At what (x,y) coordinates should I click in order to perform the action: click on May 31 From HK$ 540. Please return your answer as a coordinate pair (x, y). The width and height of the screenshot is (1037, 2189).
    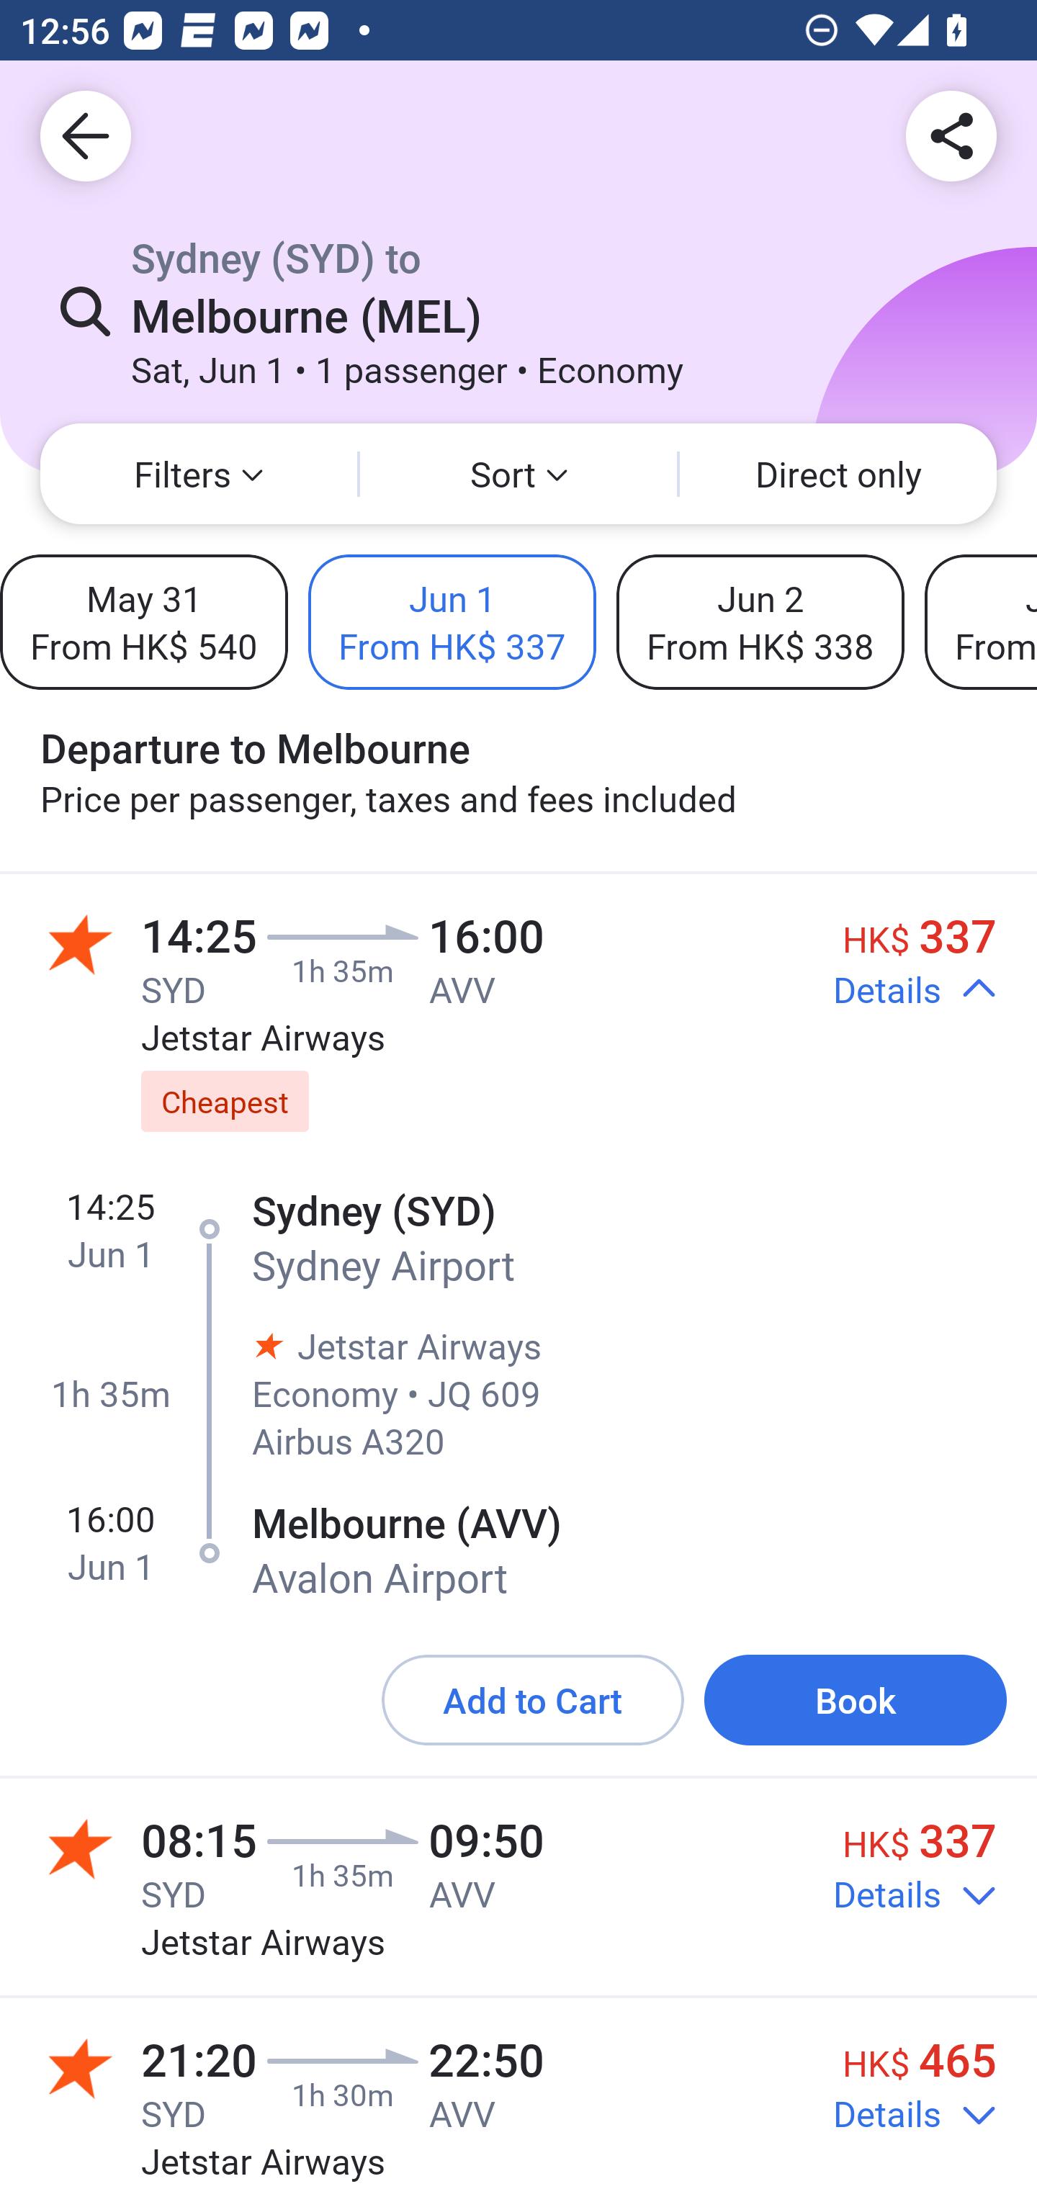
    Looking at the image, I should click on (144, 621).